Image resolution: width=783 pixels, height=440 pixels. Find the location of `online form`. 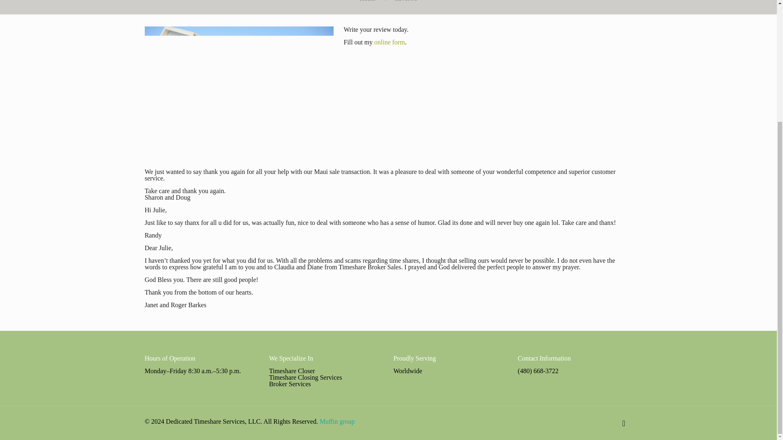

online form is located at coordinates (389, 42).